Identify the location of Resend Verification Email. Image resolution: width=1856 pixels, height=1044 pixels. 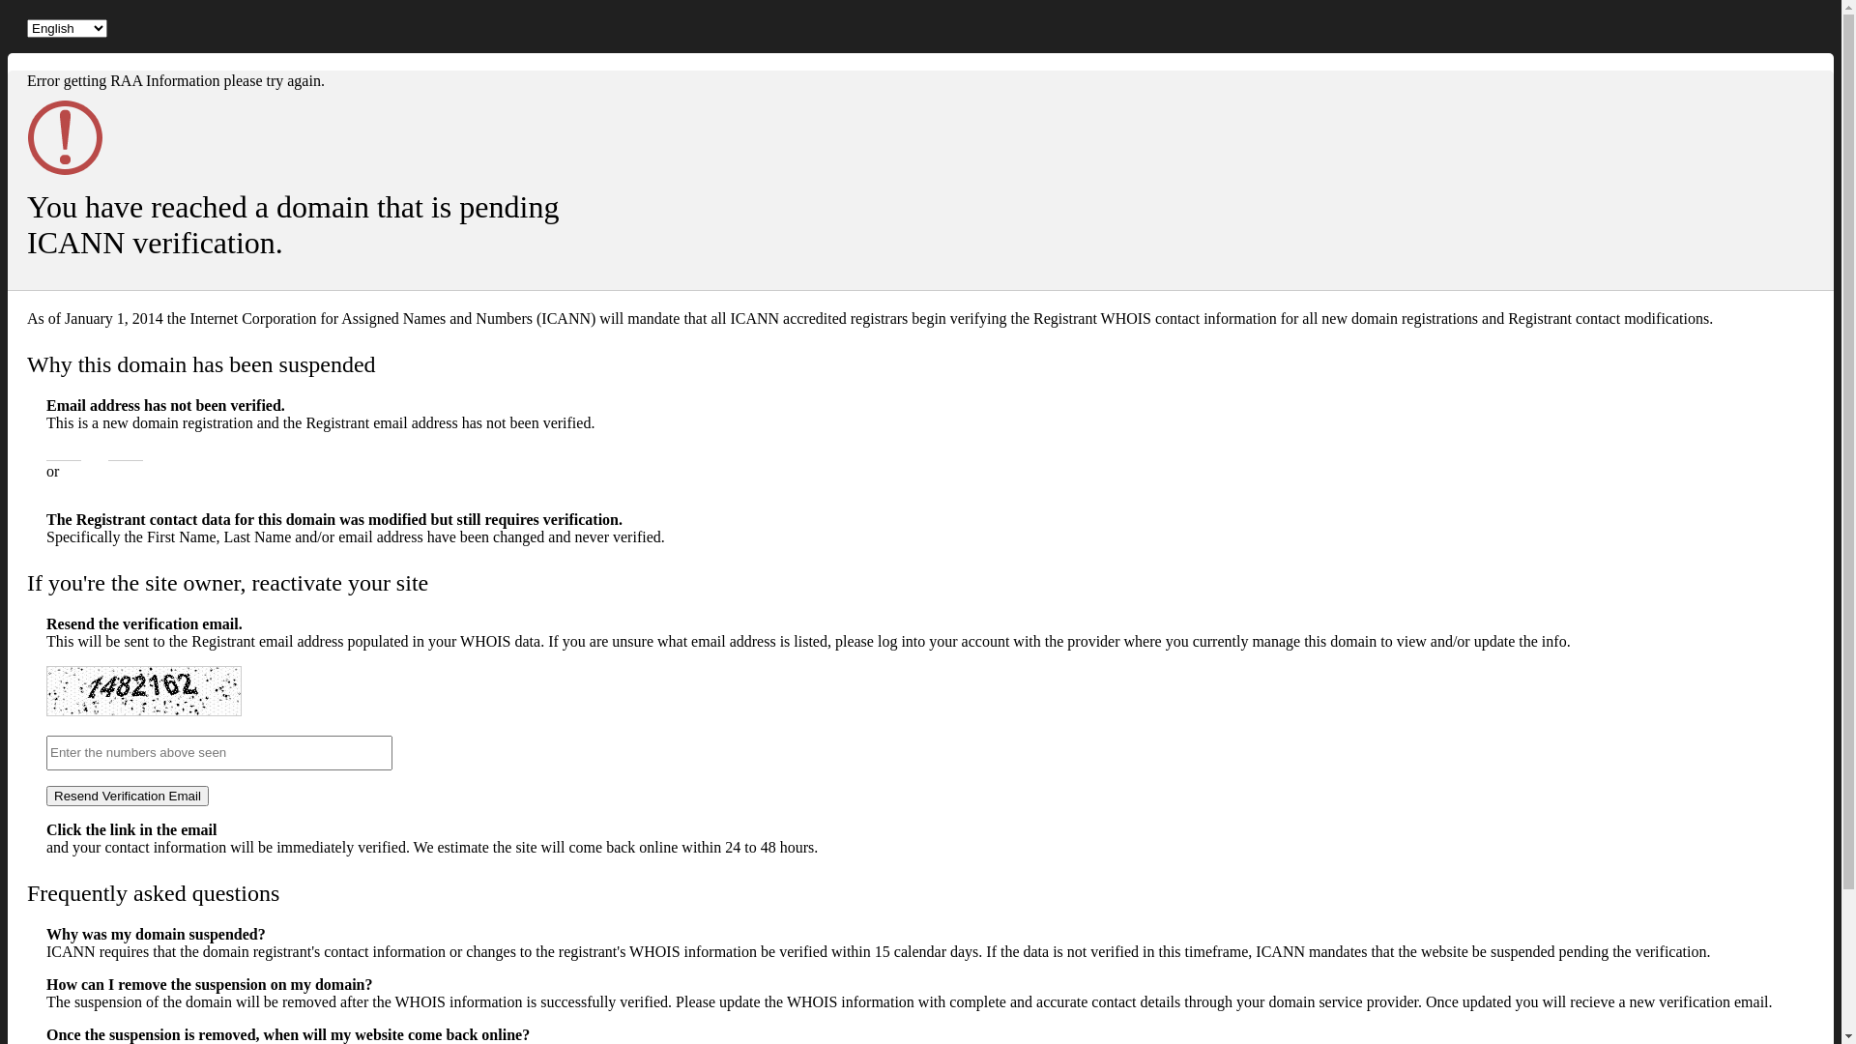
(128, 797).